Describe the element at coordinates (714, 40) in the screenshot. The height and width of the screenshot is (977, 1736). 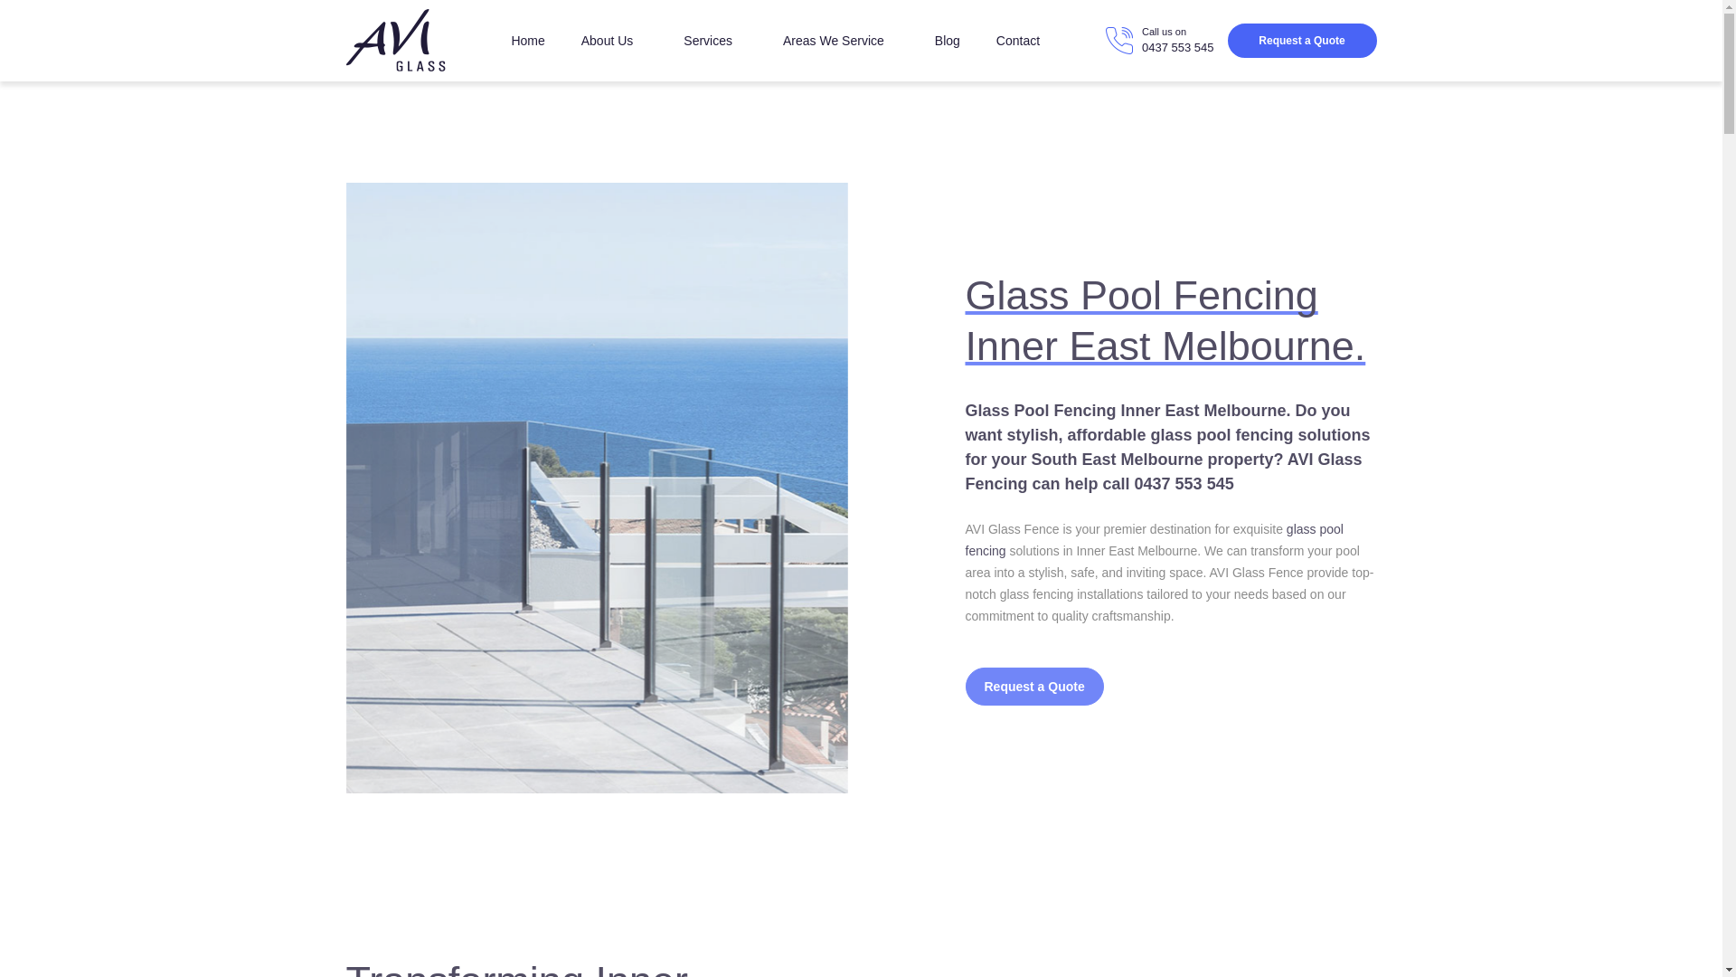
I see `Services` at that location.